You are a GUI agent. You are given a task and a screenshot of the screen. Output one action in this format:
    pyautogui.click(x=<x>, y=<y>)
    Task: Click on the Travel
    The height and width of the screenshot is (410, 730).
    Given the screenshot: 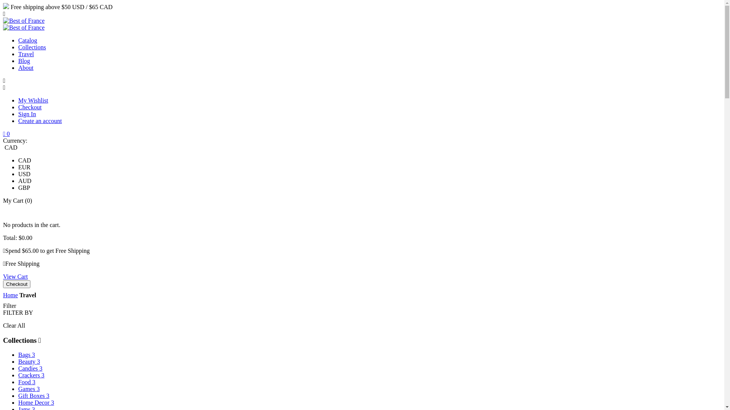 What is the action you would take?
    pyautogui.click(x=26, y=54)
    